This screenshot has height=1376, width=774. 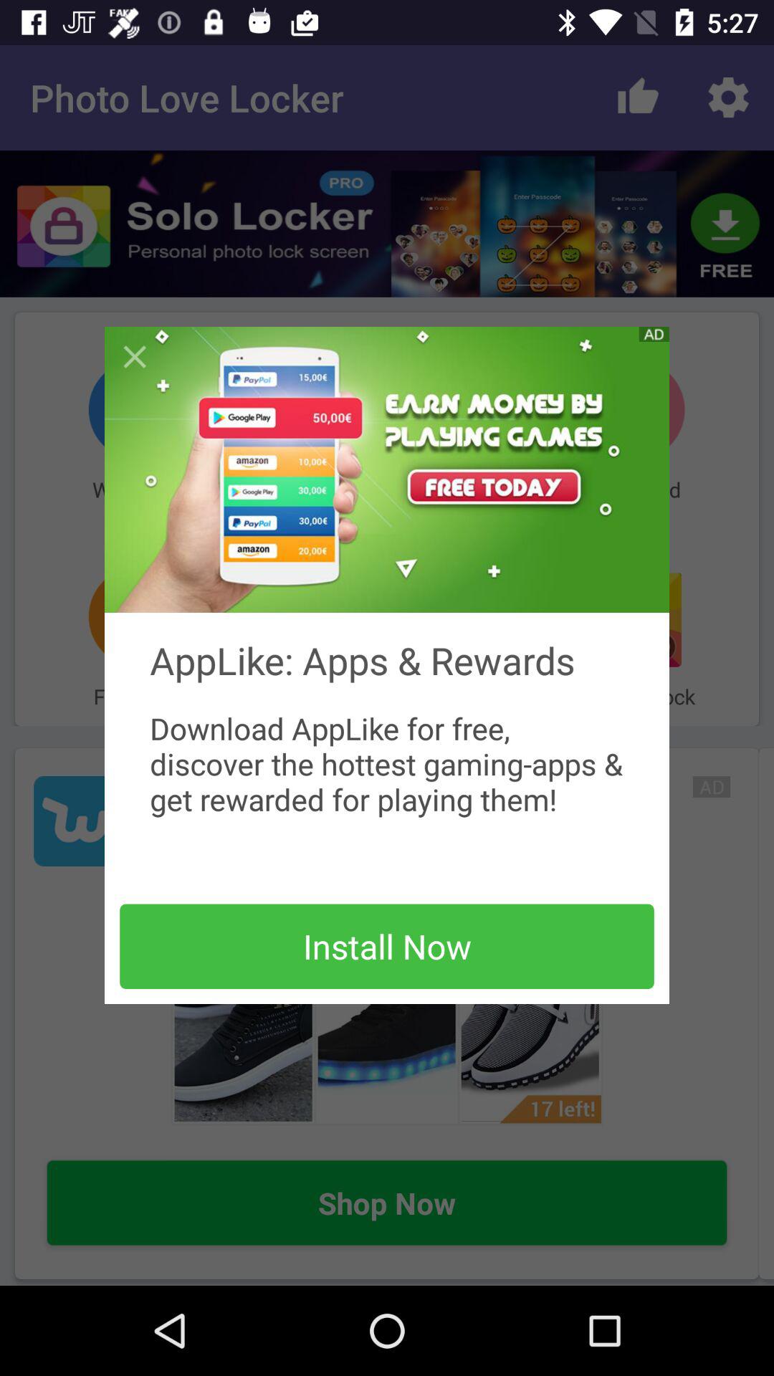 I want to click on see advertisement options, so click(x=654, y=334).